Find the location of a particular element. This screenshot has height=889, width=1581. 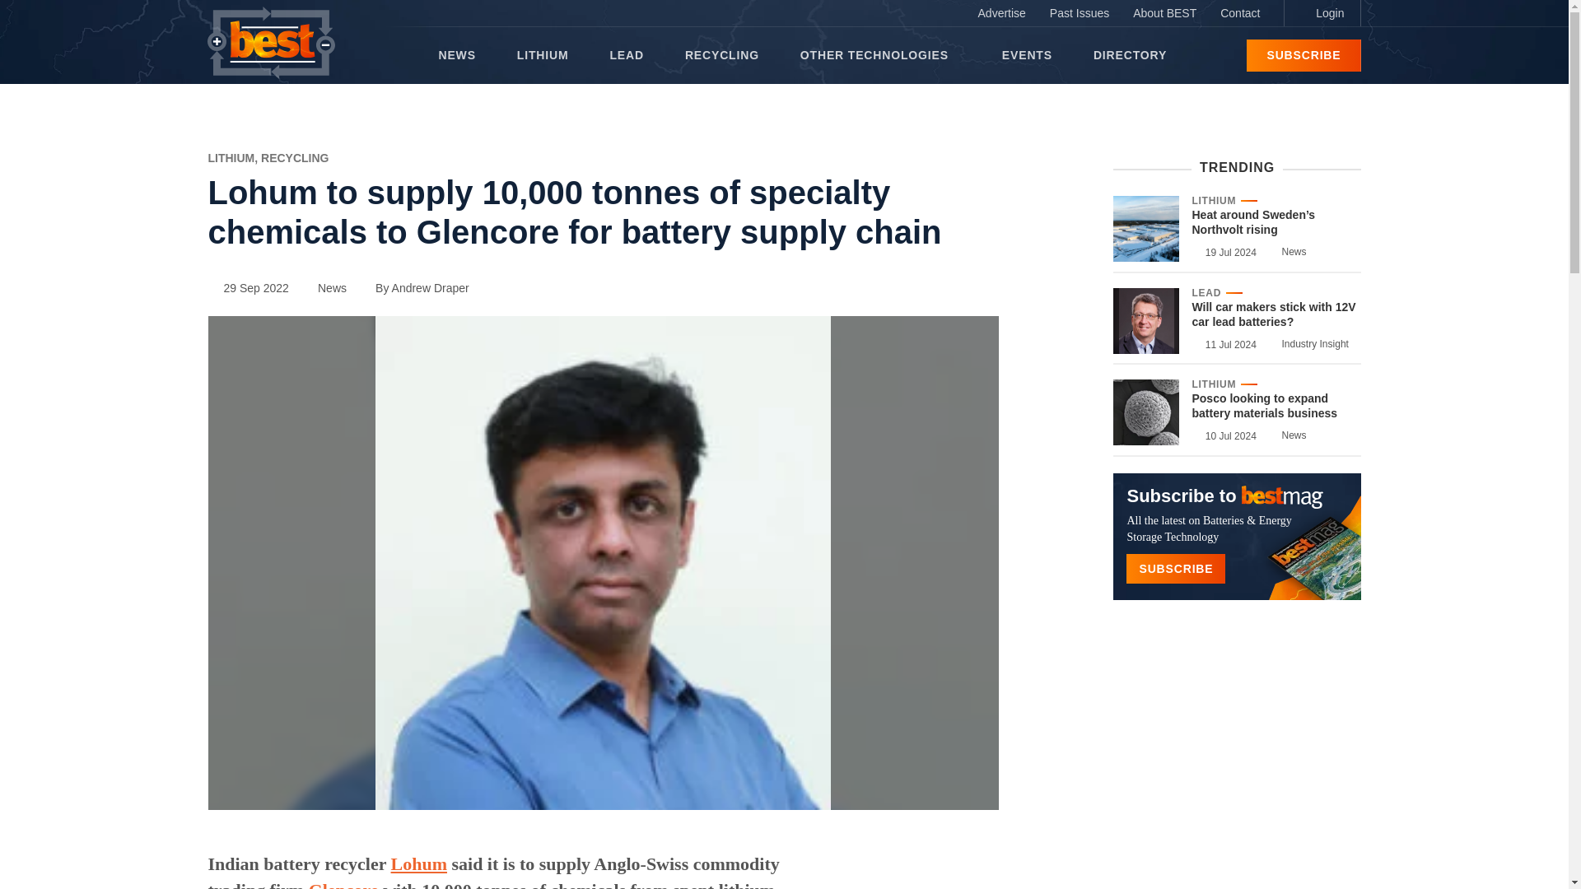

NEWS is located at coordinates (456, 55).